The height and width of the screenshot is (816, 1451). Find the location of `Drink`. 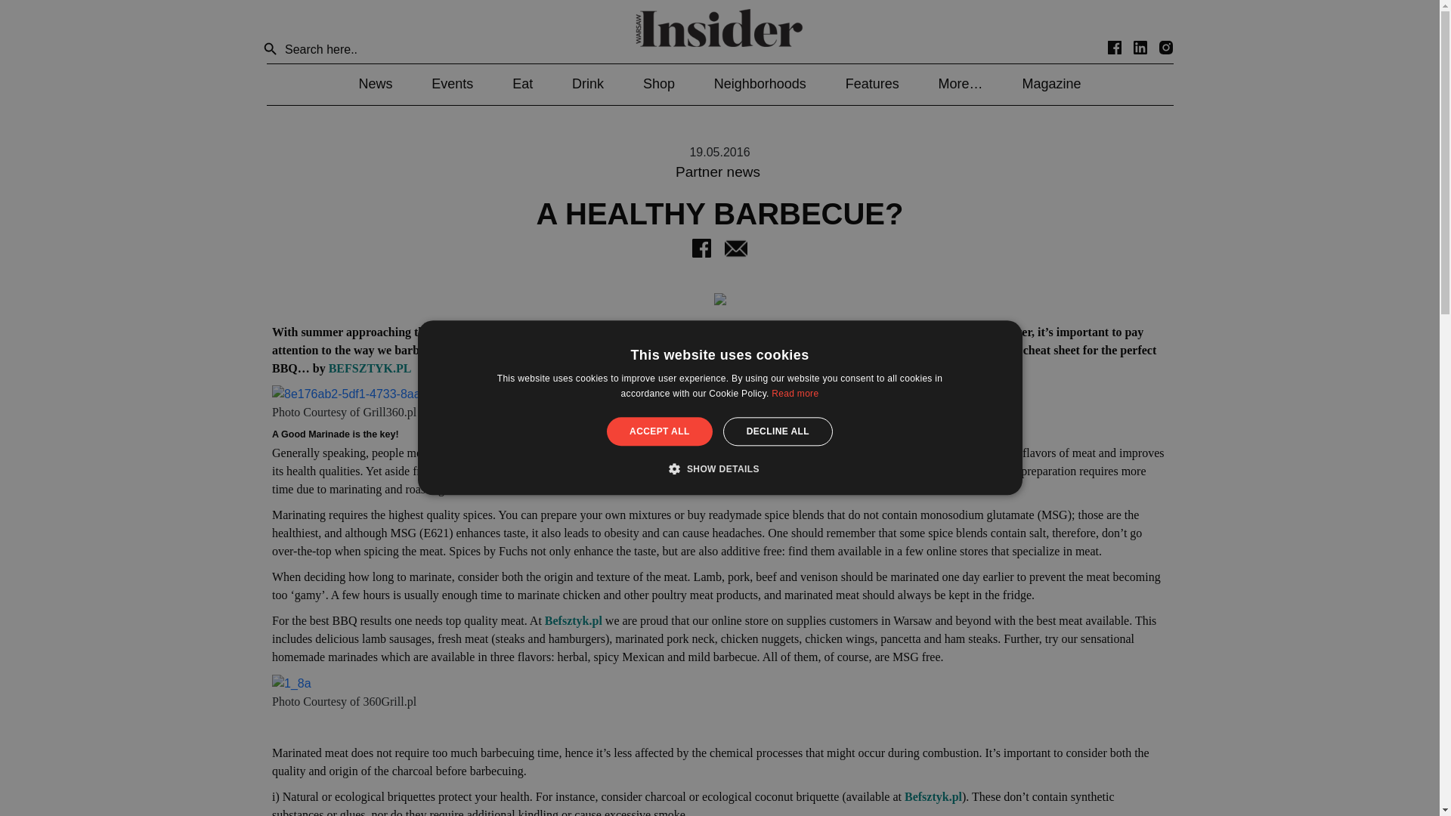

Drink is located at coordinates (587, 83).